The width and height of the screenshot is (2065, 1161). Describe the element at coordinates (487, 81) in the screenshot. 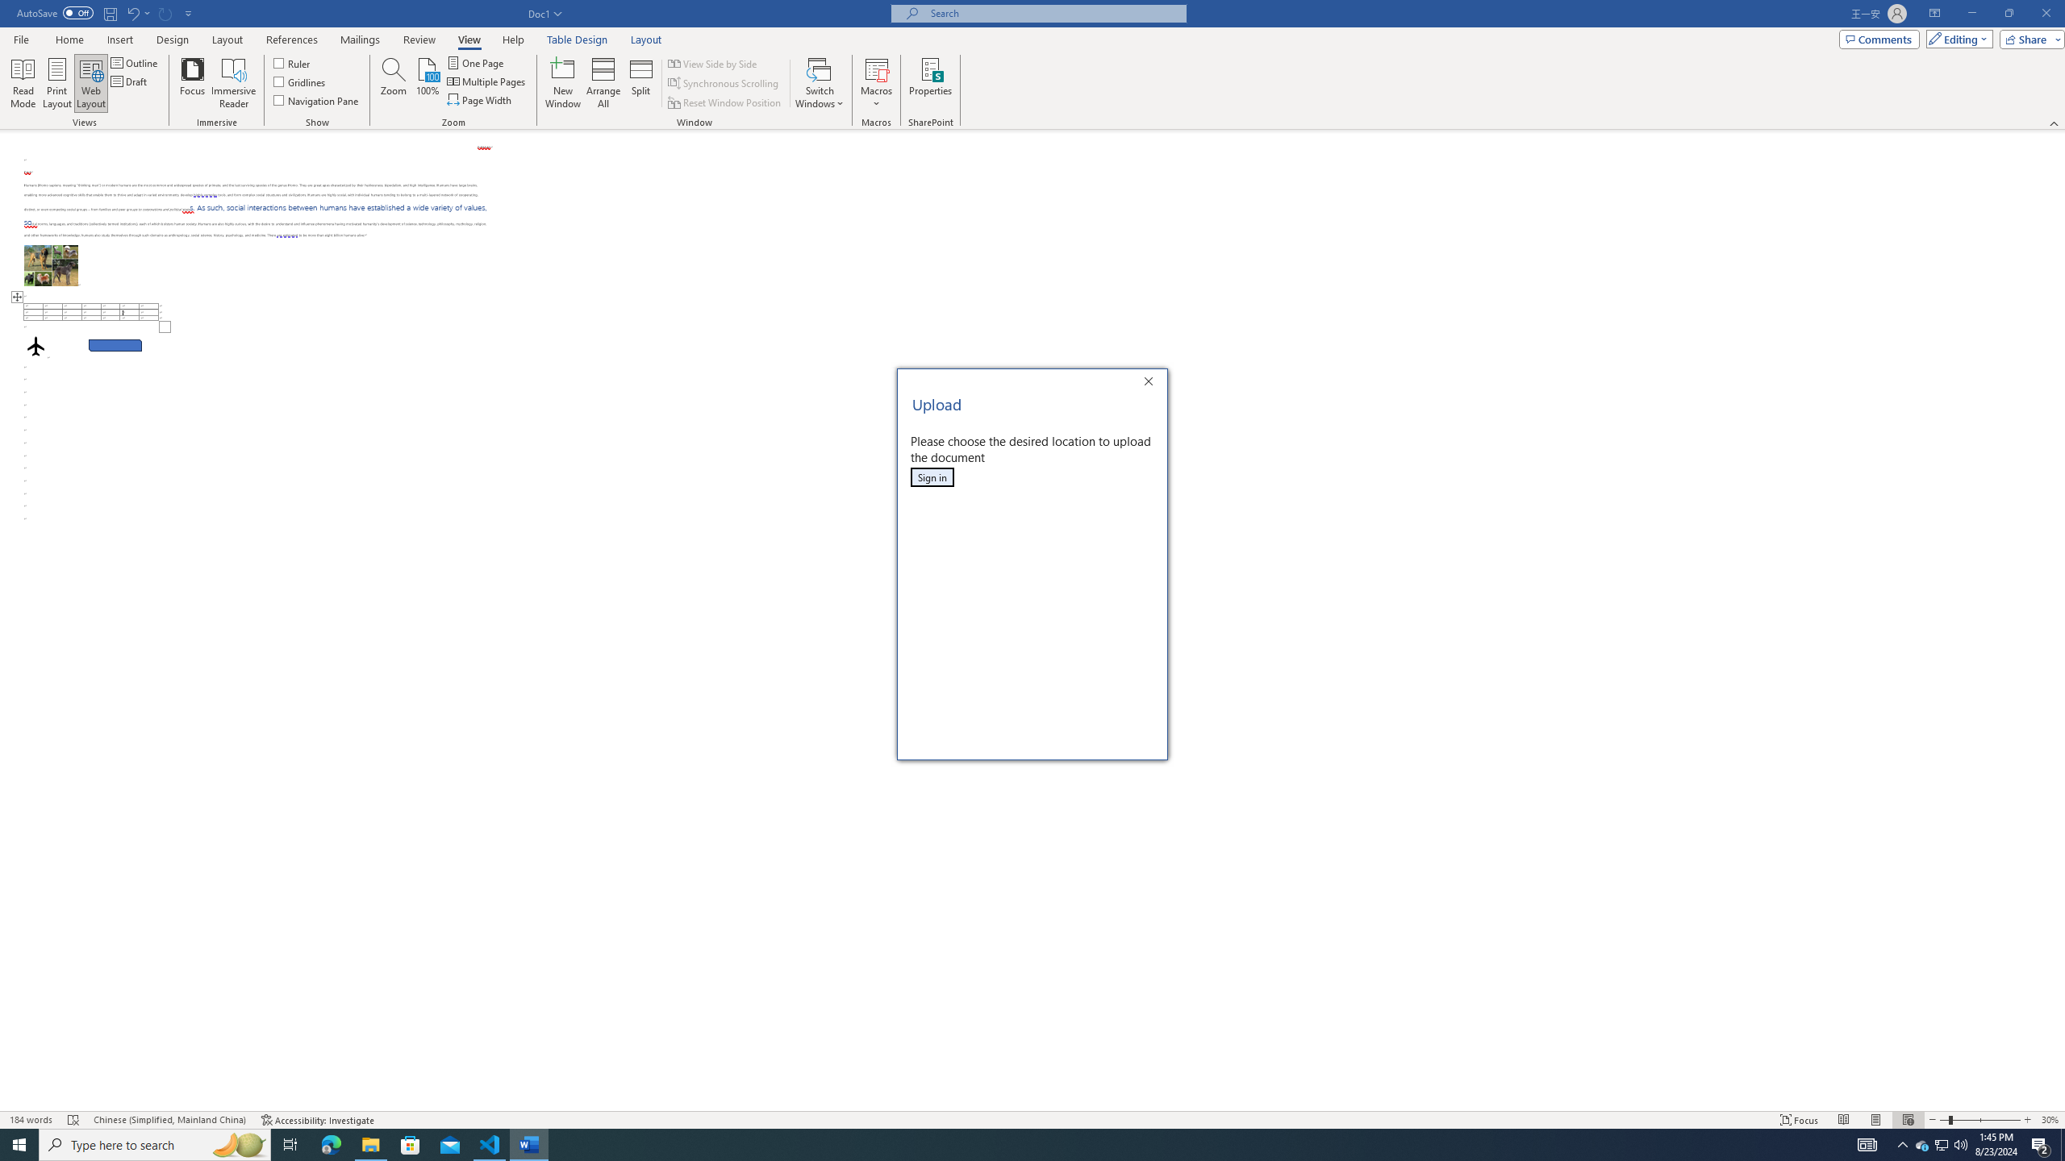

I see `Multiple Pages` at that location.